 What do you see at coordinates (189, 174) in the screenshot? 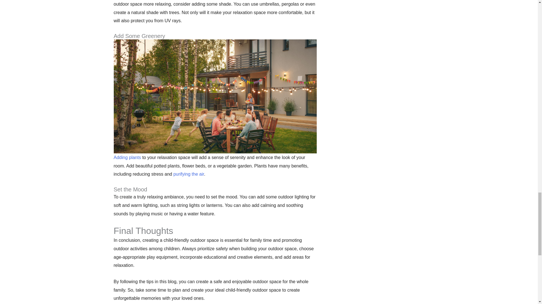
I see `purifying the air` at bounding box center [189, 174].